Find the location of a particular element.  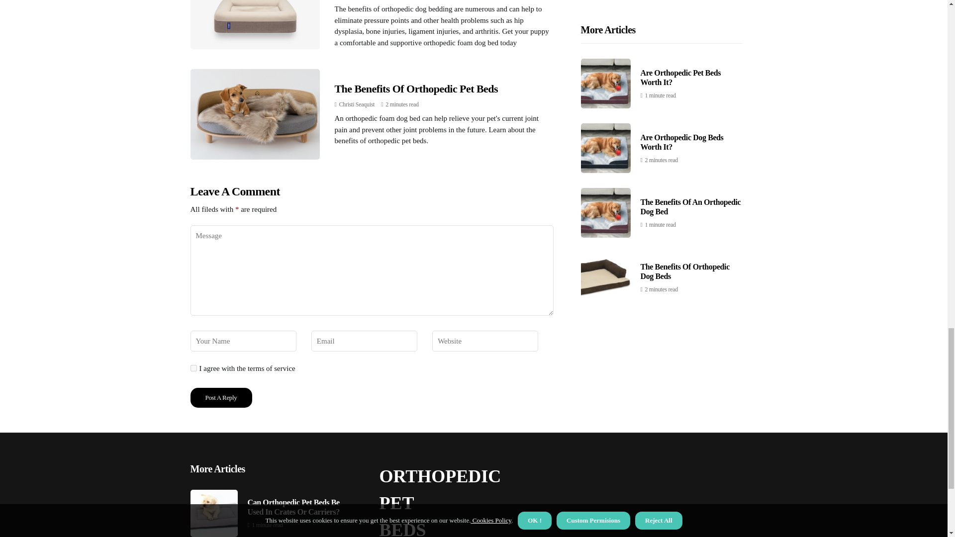

Christi Seaquist is located at coordinates (357, 104).